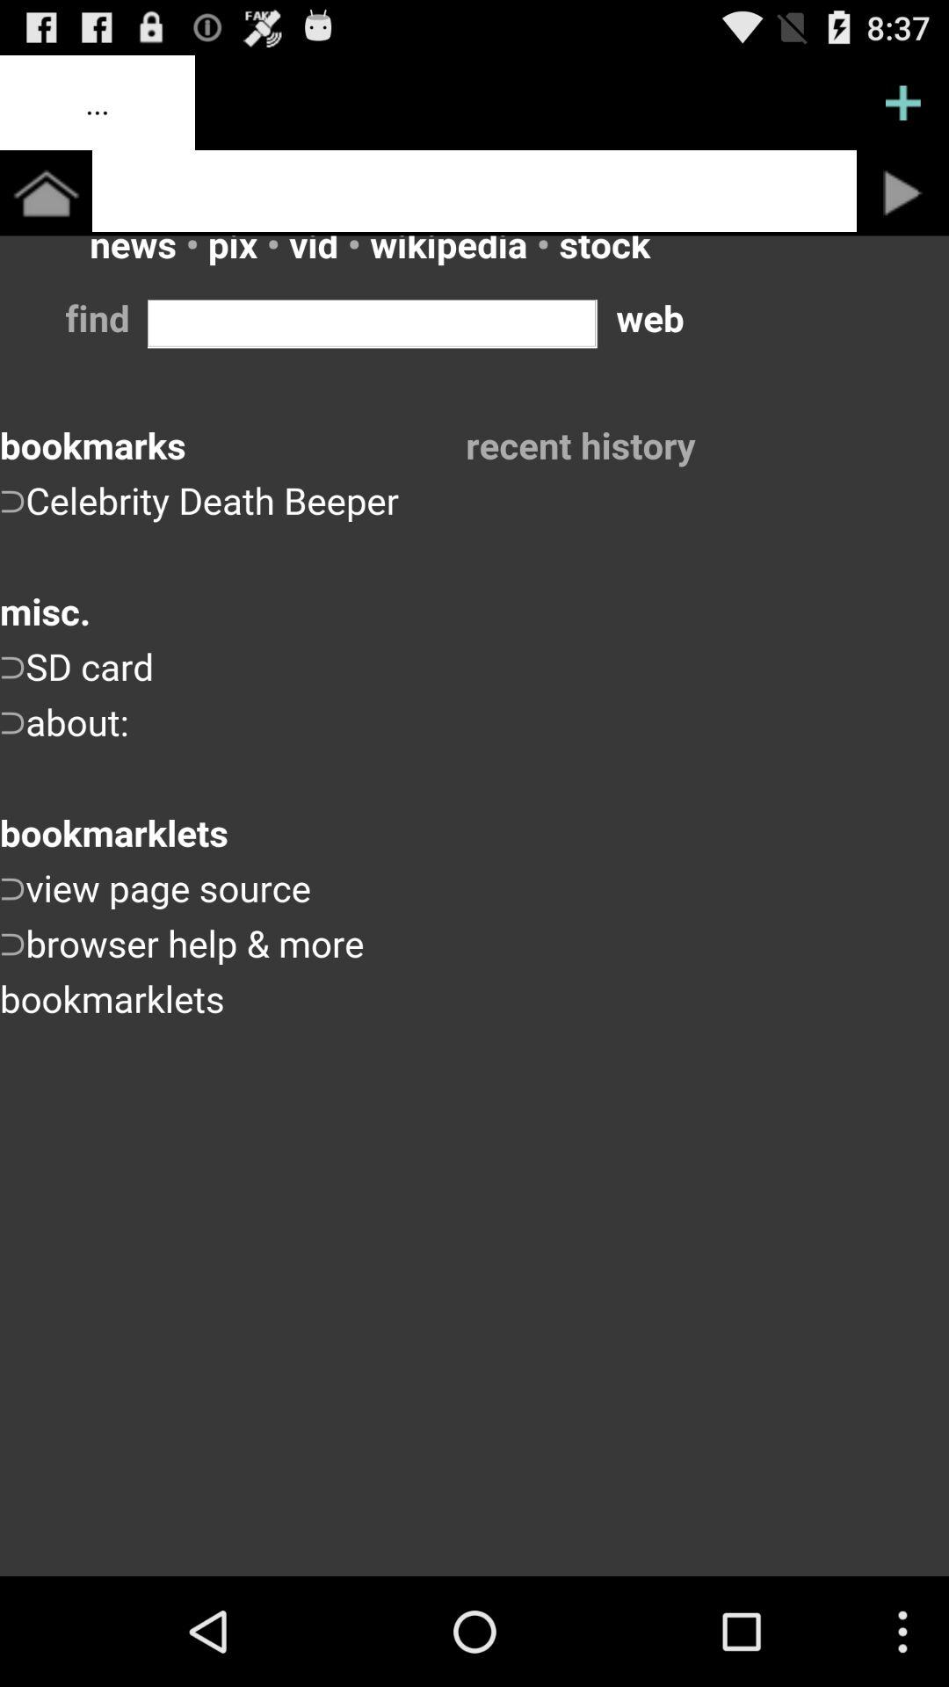 This screenshot has width=949, height=1687. What do you see at coordinates (903, 103) in the screenshot?
I see `add new` at bounding box center [903, 103].